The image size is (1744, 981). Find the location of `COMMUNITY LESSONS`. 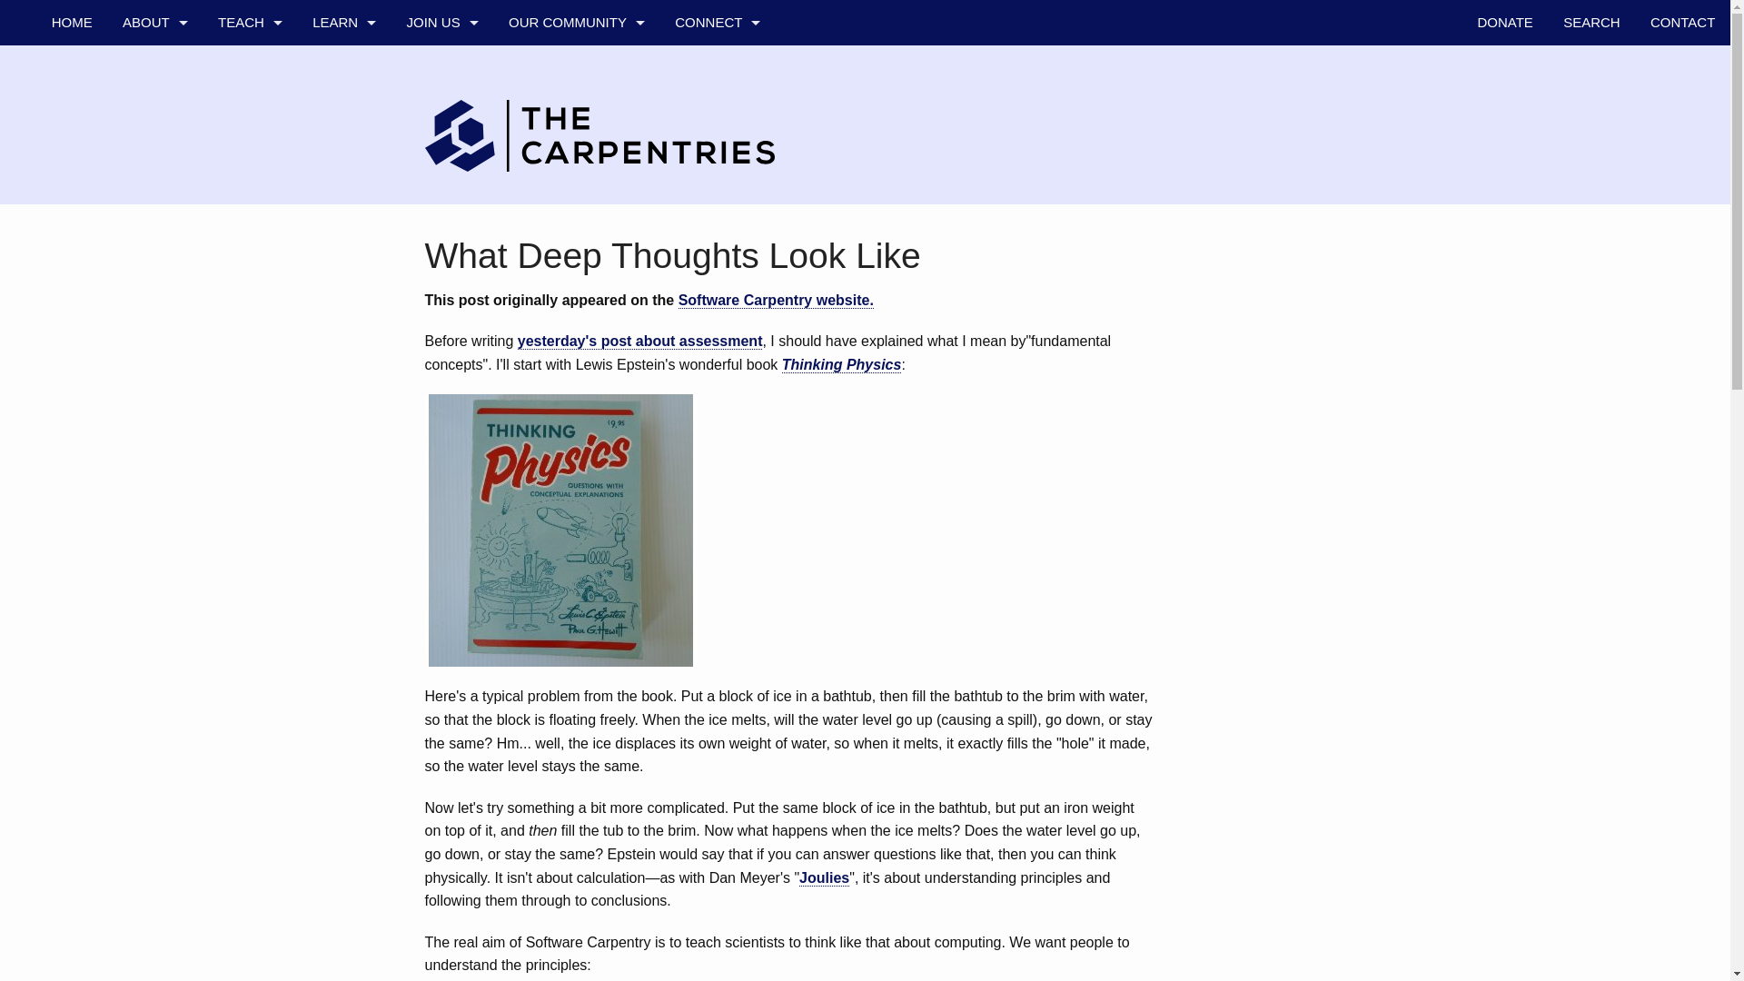

COMMUNITY LESSONS is located at coordinates (249, 249).